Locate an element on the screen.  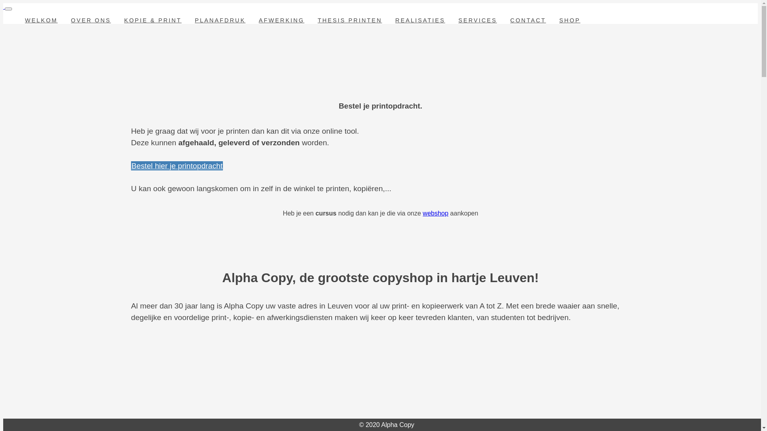
SERVICES is located at coordinates (478, 20).